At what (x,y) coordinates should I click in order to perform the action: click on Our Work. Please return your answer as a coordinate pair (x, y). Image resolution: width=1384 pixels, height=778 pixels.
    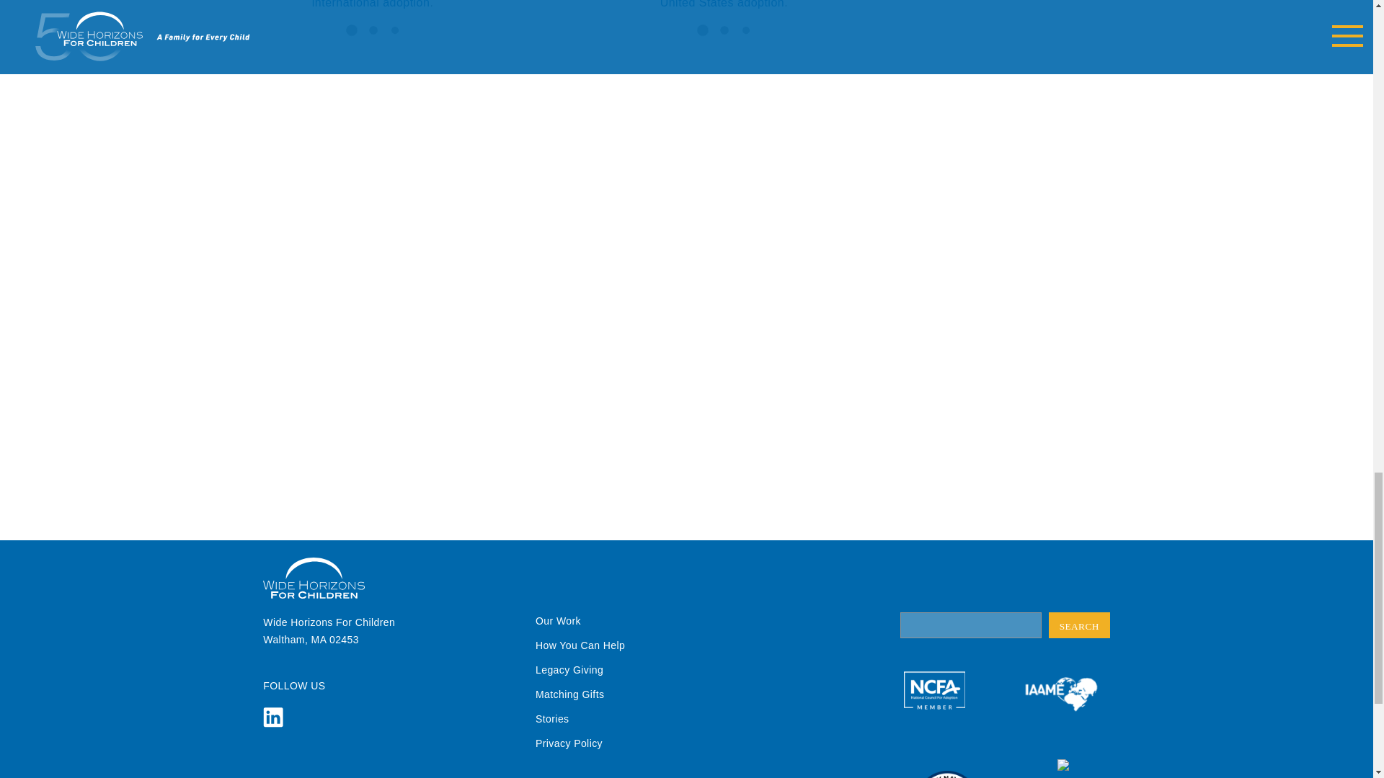
    Looking at the image, I should click on (558, 621).